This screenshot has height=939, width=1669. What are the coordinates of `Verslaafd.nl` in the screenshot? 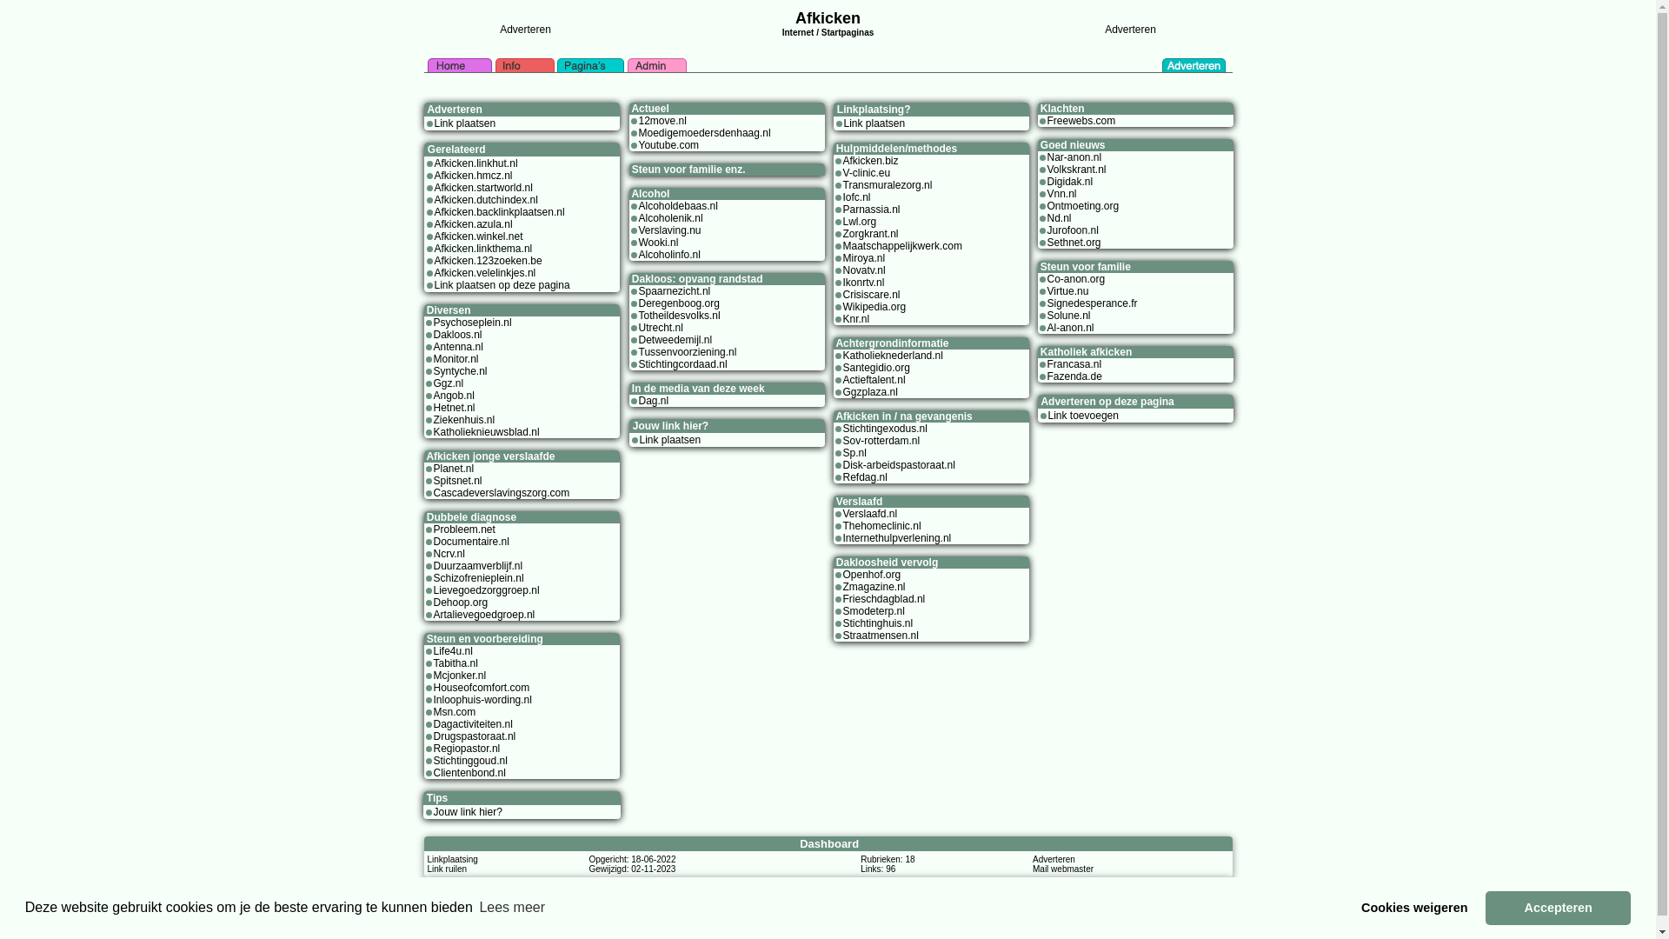 It's located at (871, 514).